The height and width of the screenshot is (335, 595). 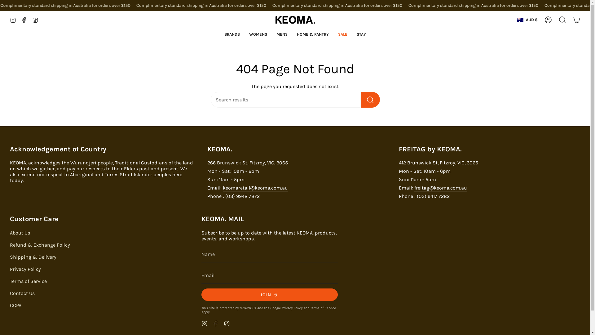 What do you see at coordinates (527, 20) in the screenshot?
I see `AUD $` at bounding box center [527, 20].